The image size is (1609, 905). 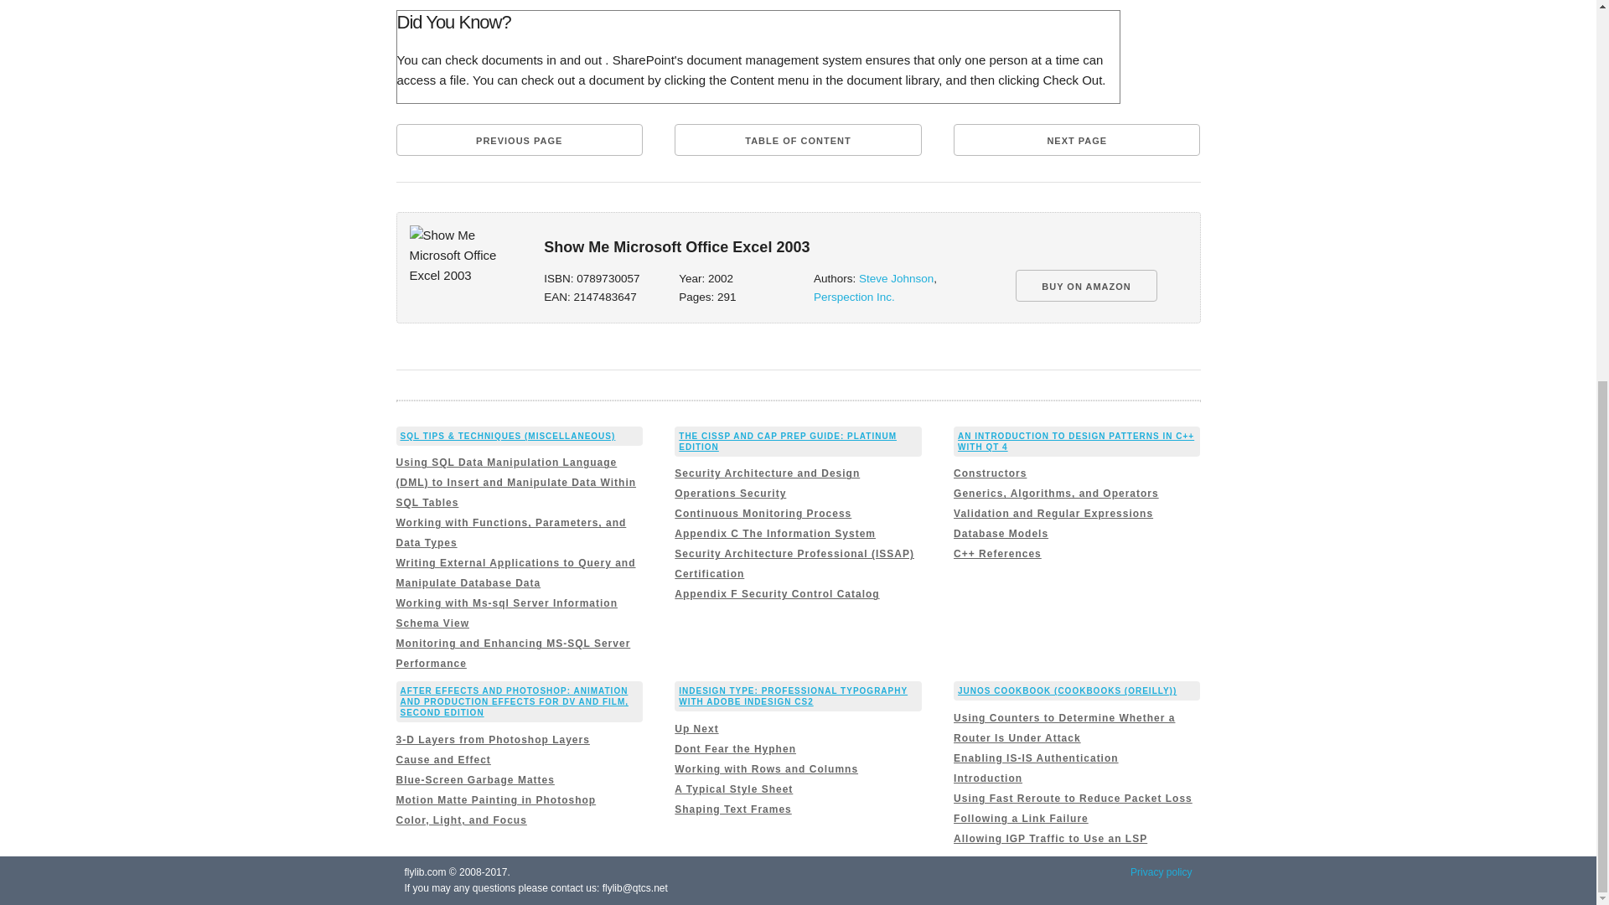 I want to click on Up Next, so click(x=696, y=728).